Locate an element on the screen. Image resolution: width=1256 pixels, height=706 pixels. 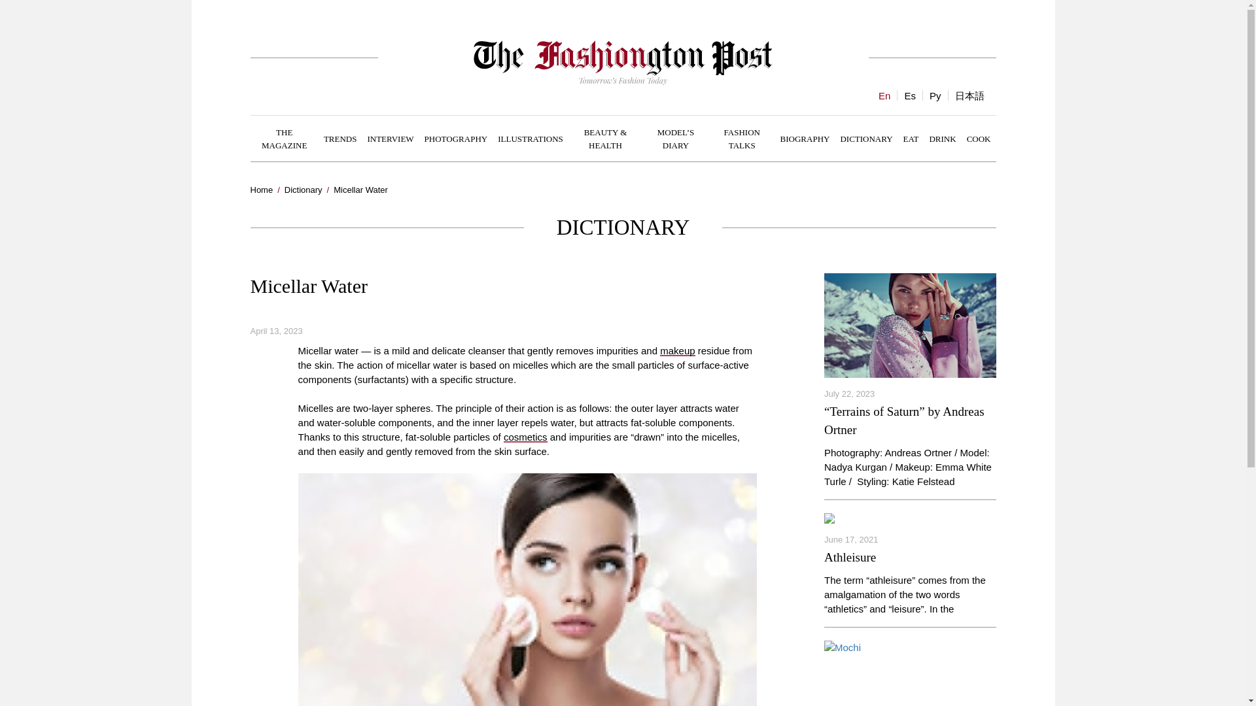
En is located at coordinates (884, 95).